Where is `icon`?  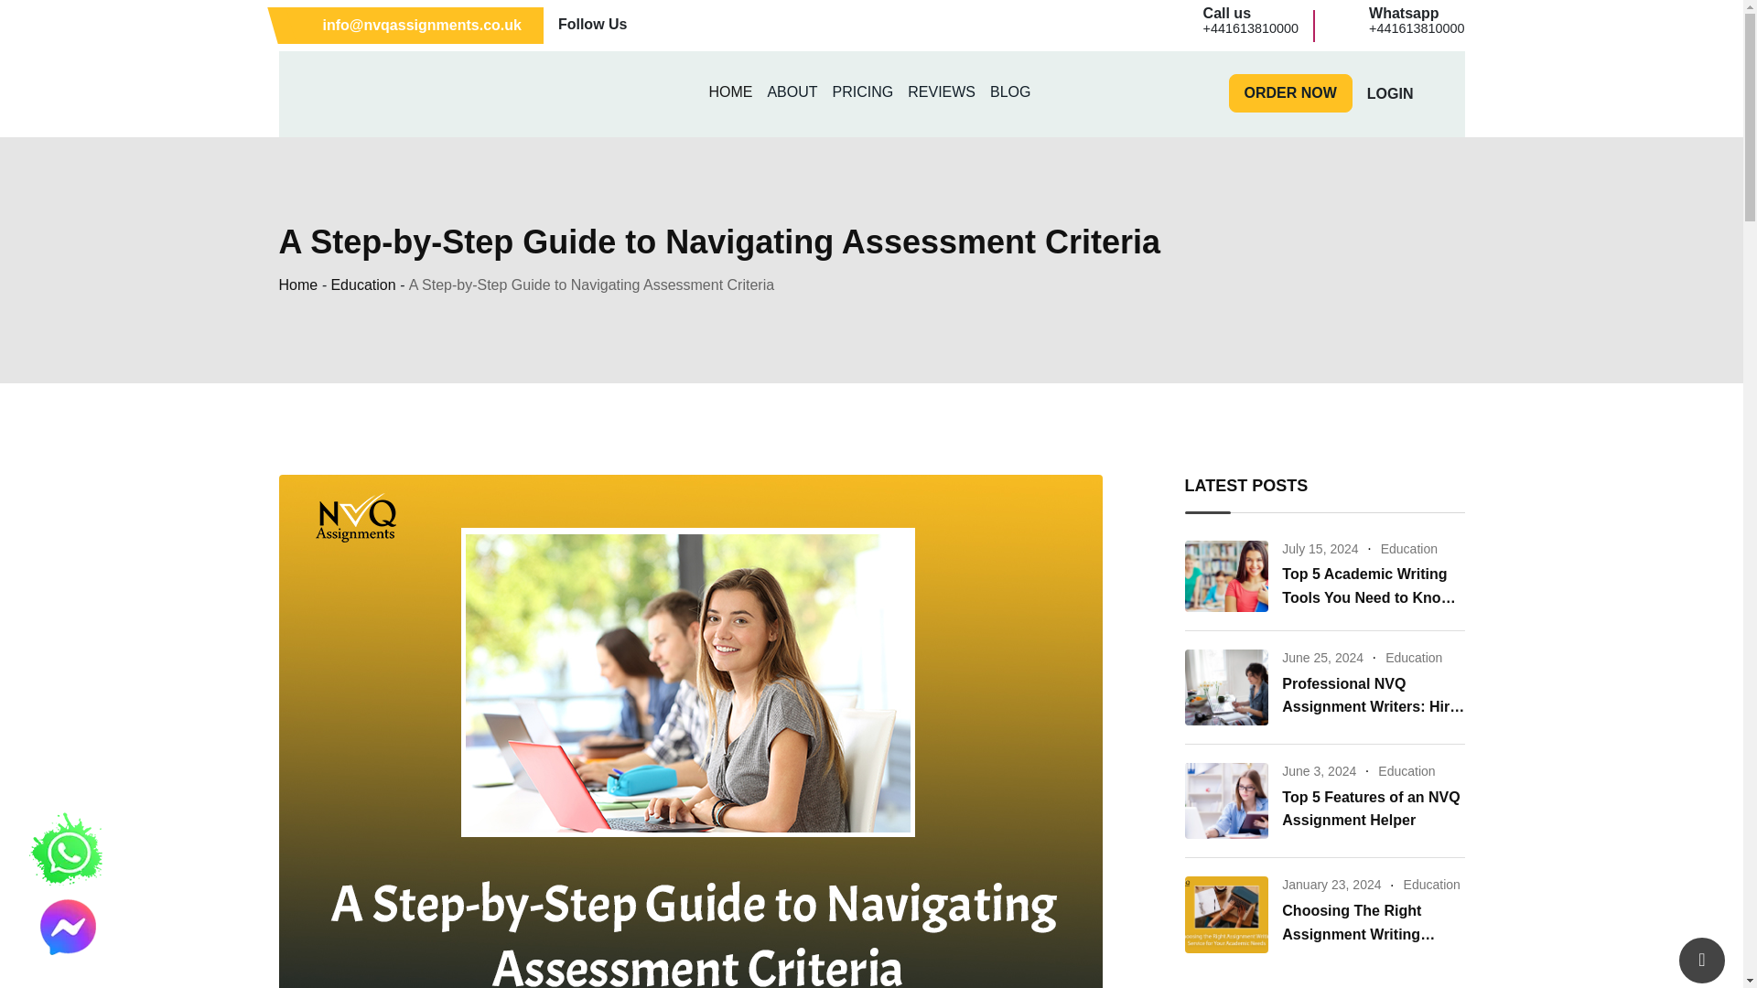
icon is located at coordinates (1429, 93).